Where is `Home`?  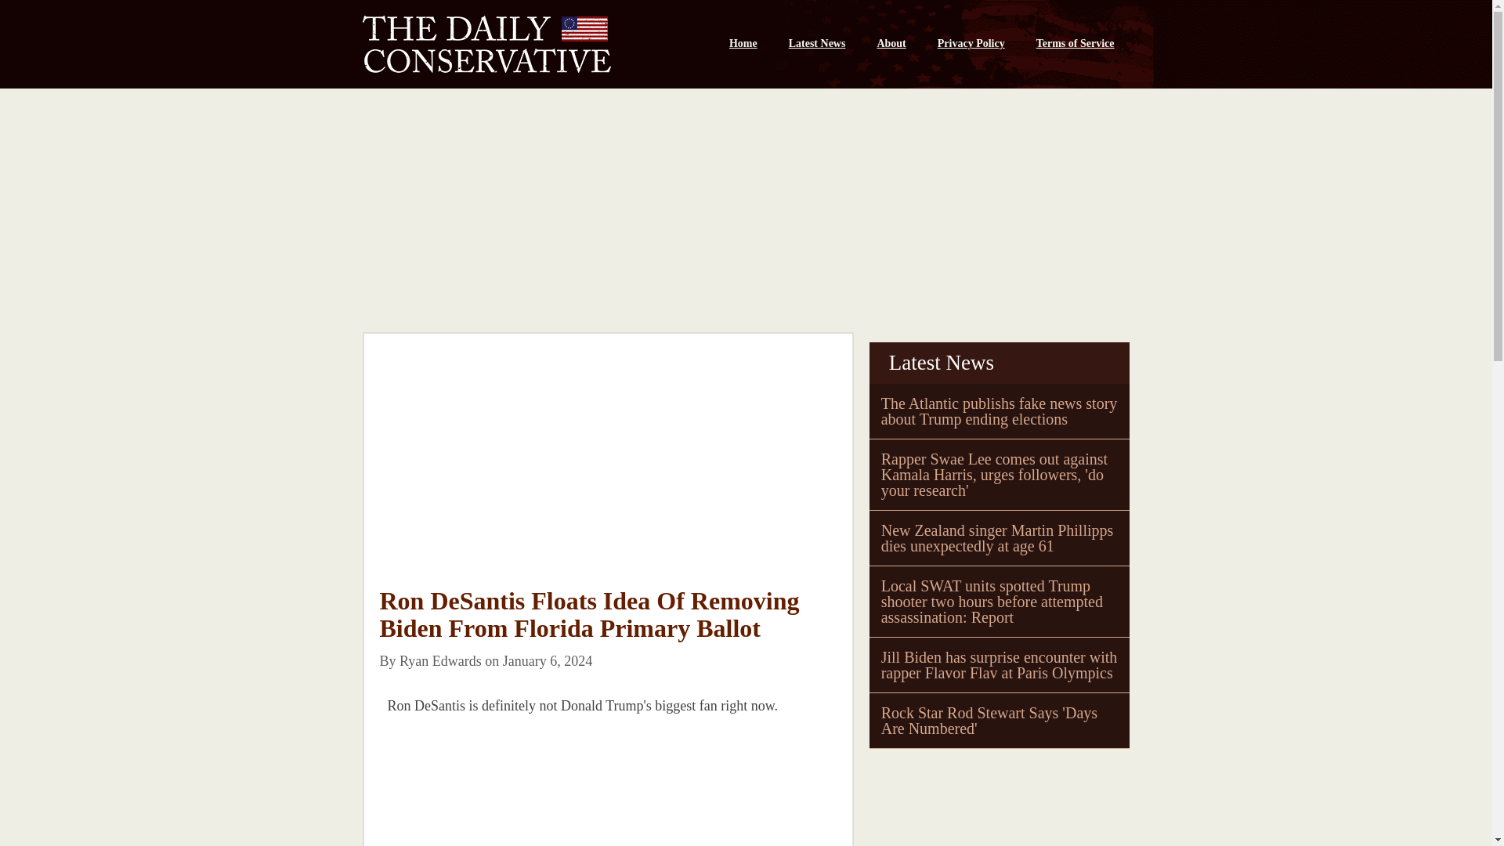
Home is located at coordinates (743, 44).